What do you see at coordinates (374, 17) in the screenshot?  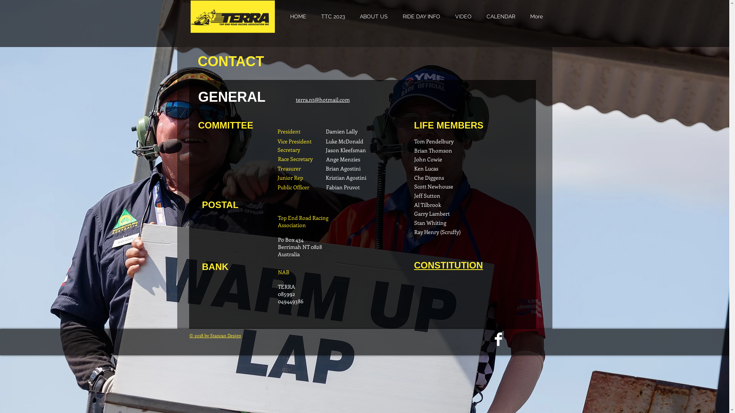 I see `ABOUT US` at bounding box center [374, 17].